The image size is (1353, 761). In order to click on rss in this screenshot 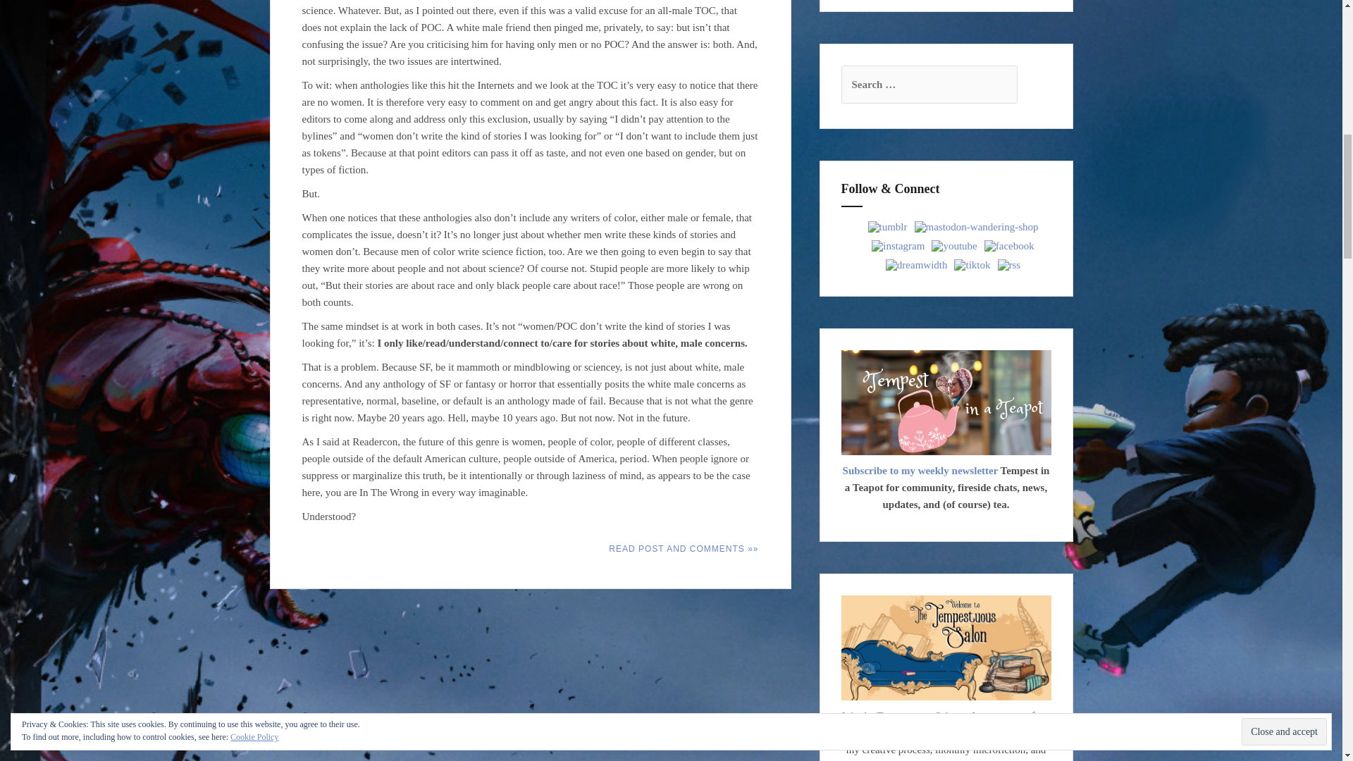, I will do `click(1008, 264)`.